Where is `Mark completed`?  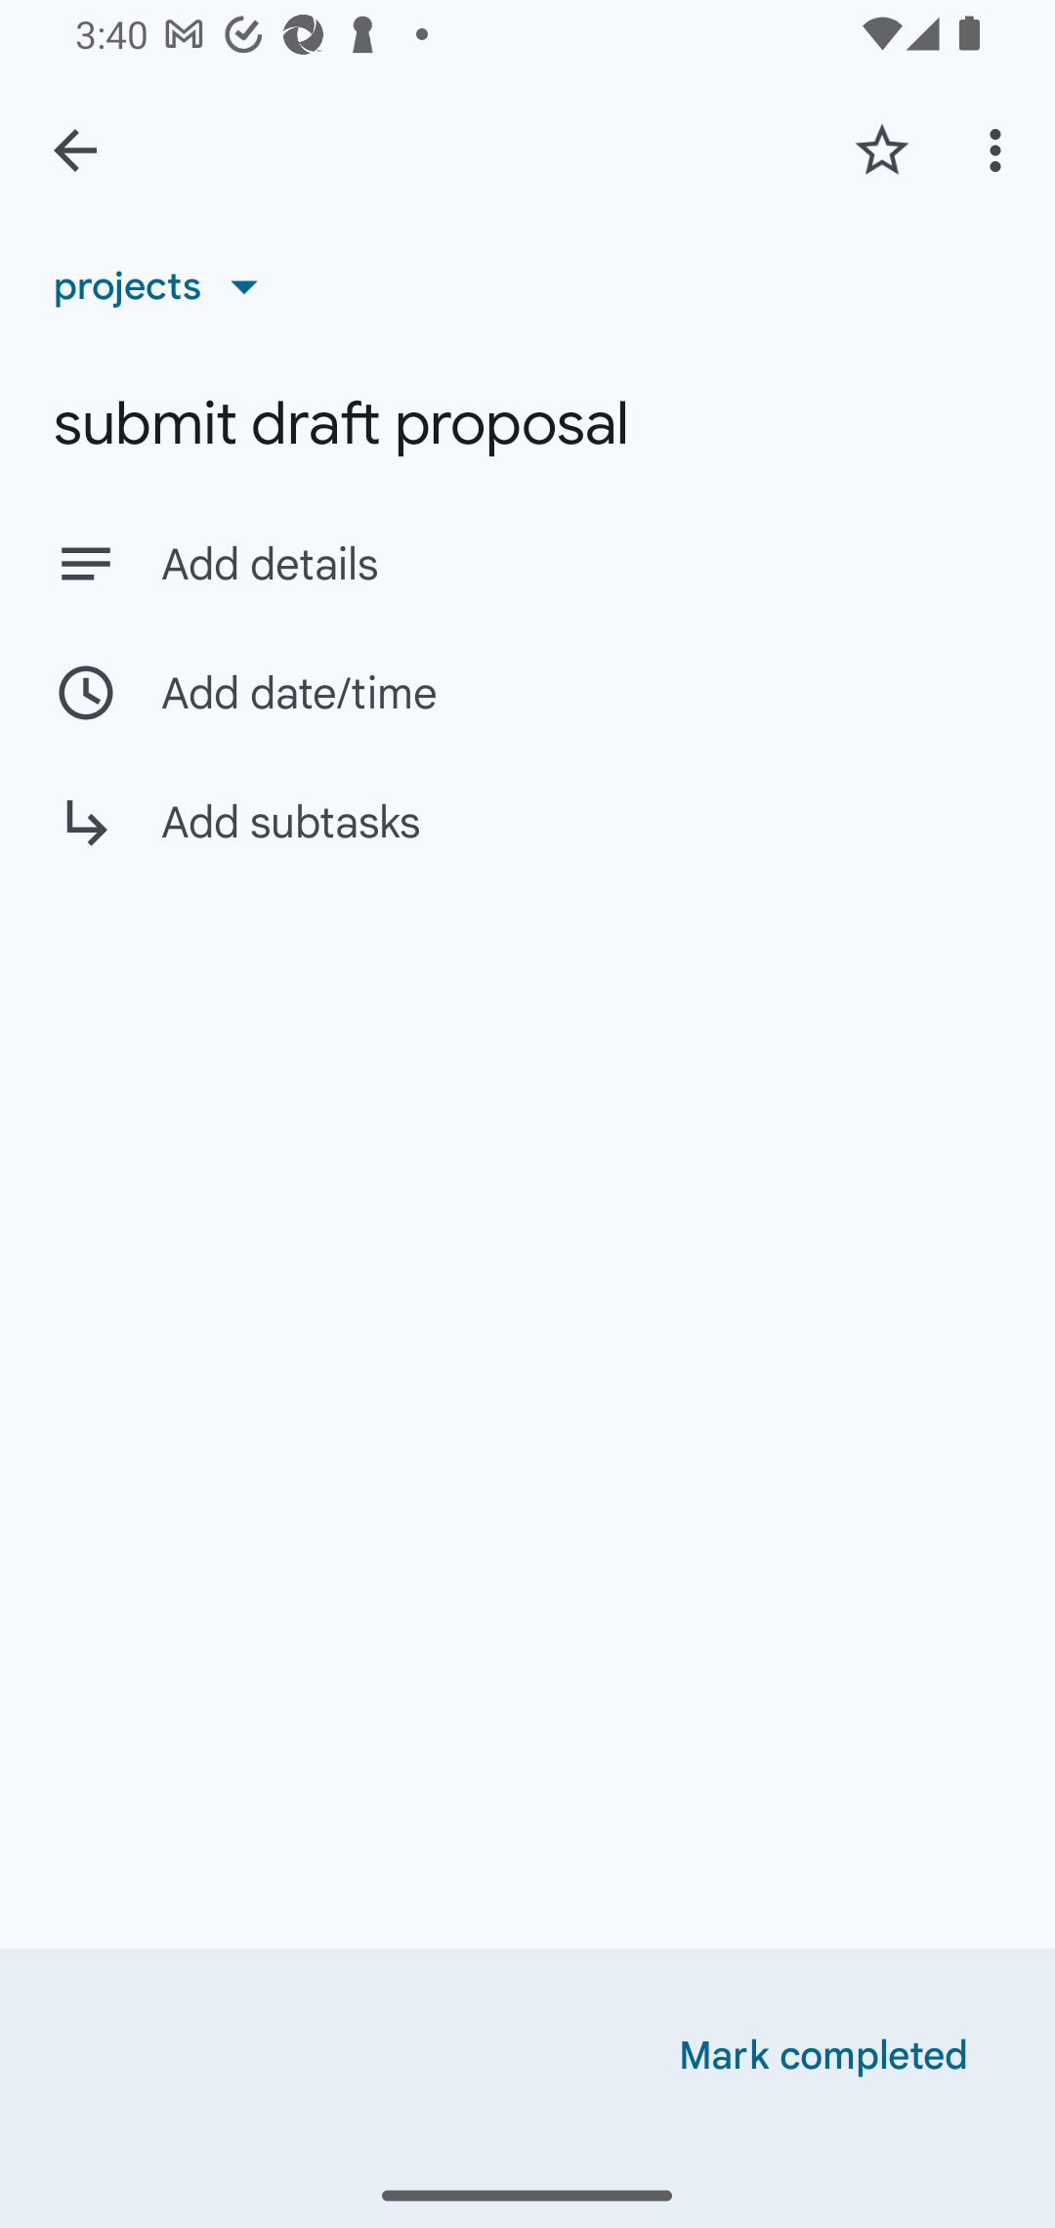 Mark completed is located at coordinates (823, 2056).